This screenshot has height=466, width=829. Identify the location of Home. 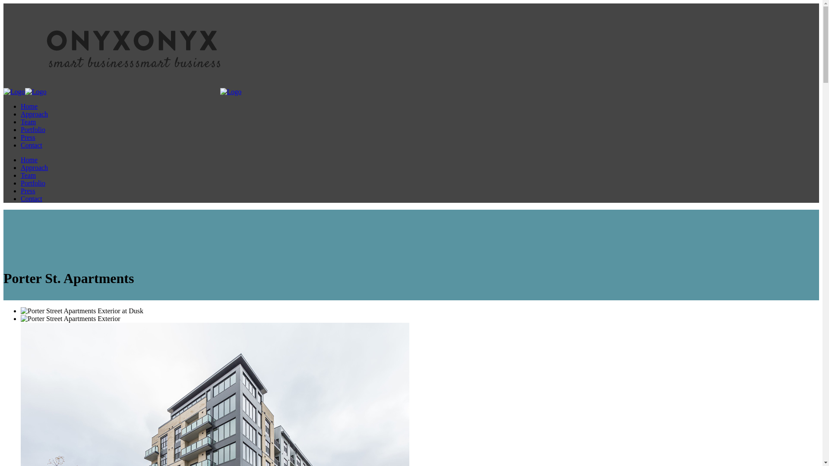
(29, 106).